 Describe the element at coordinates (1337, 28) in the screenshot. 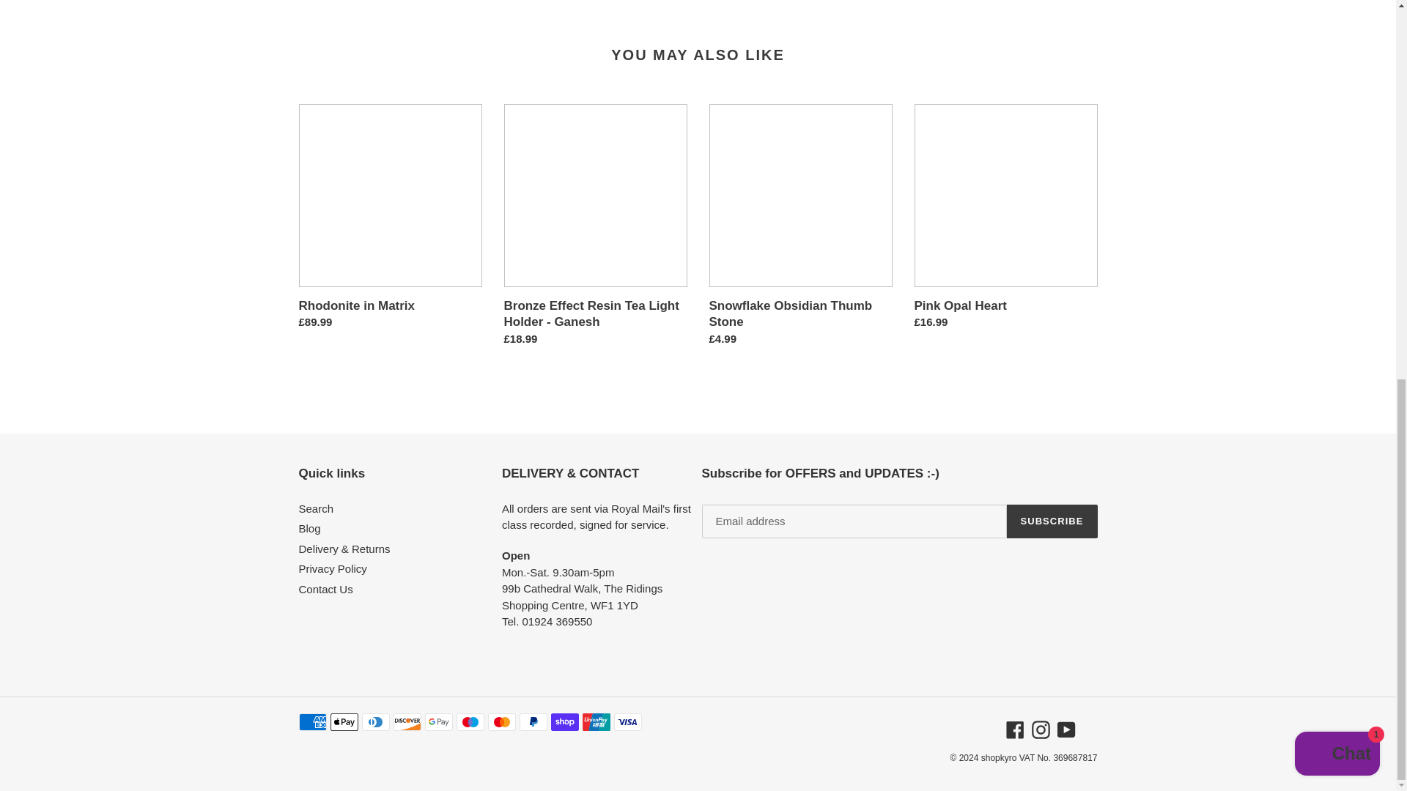

I see `Shopify online store chat` at that location.